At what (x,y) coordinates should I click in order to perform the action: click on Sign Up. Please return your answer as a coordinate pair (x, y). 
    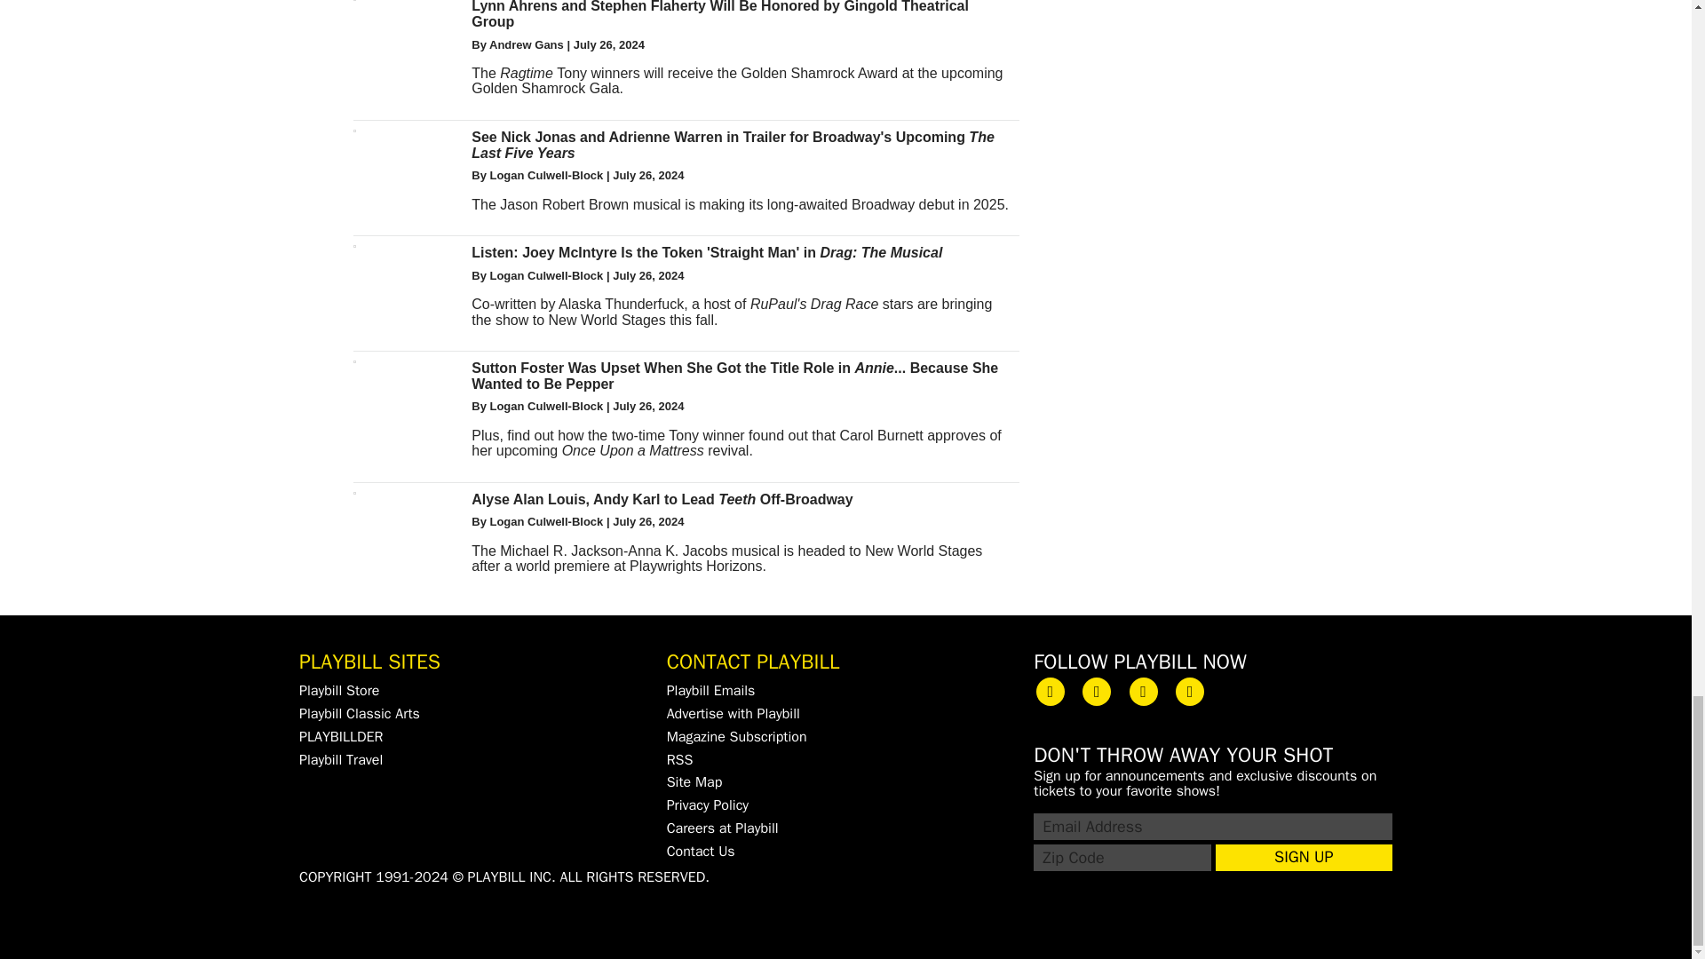
    Looking at the image, I should click on (1304, 858).